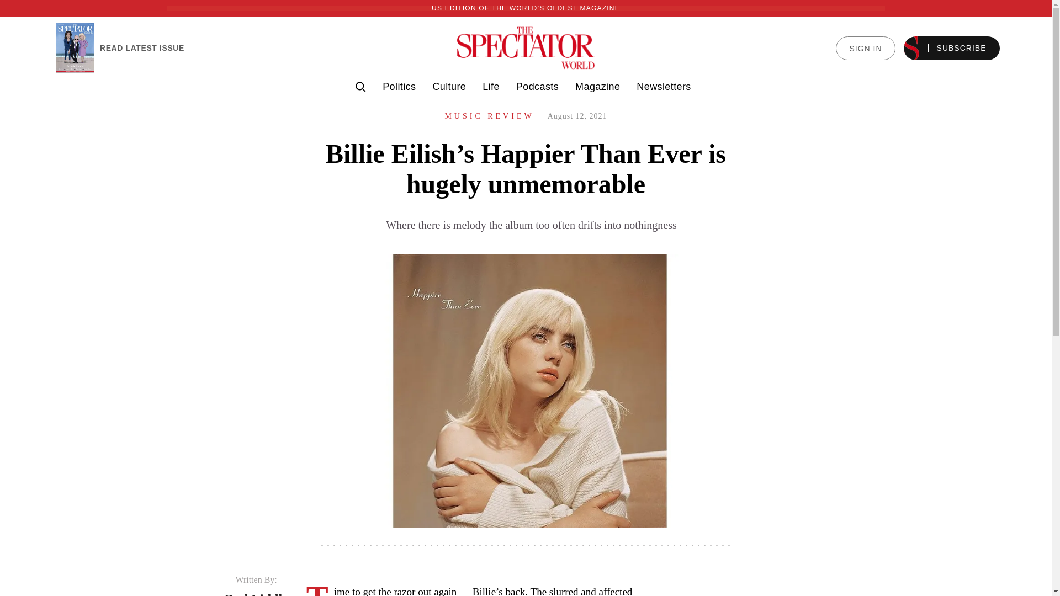 The width and height of the screenshot is (1060, 596). I want to click on Culture, so click(449, 87).